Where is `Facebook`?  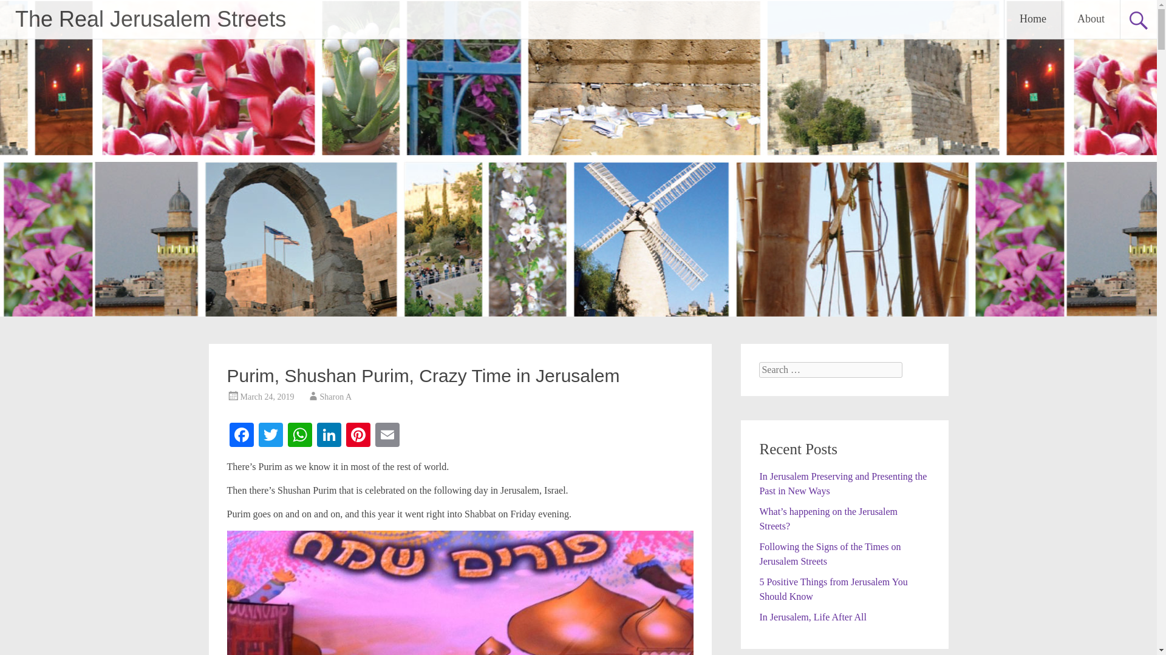 Facebook is located at coordinates (242, 435).